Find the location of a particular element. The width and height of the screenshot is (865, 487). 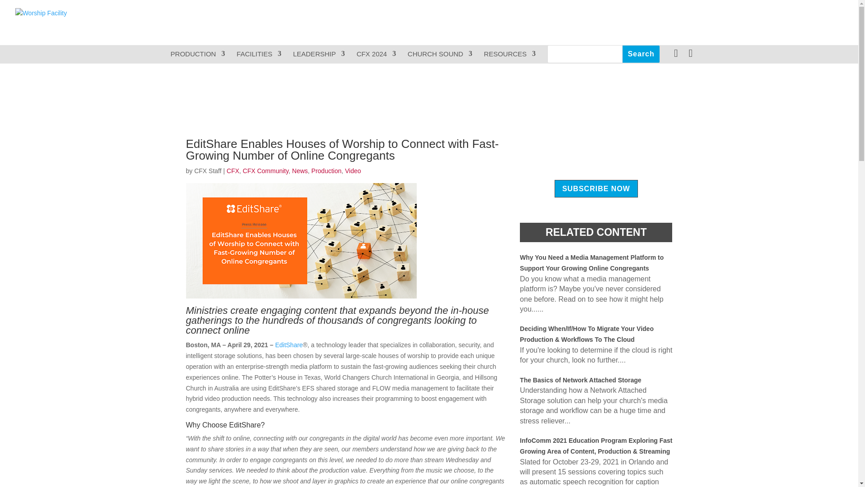

CFX 2024 is located at coordinates (376, 54).